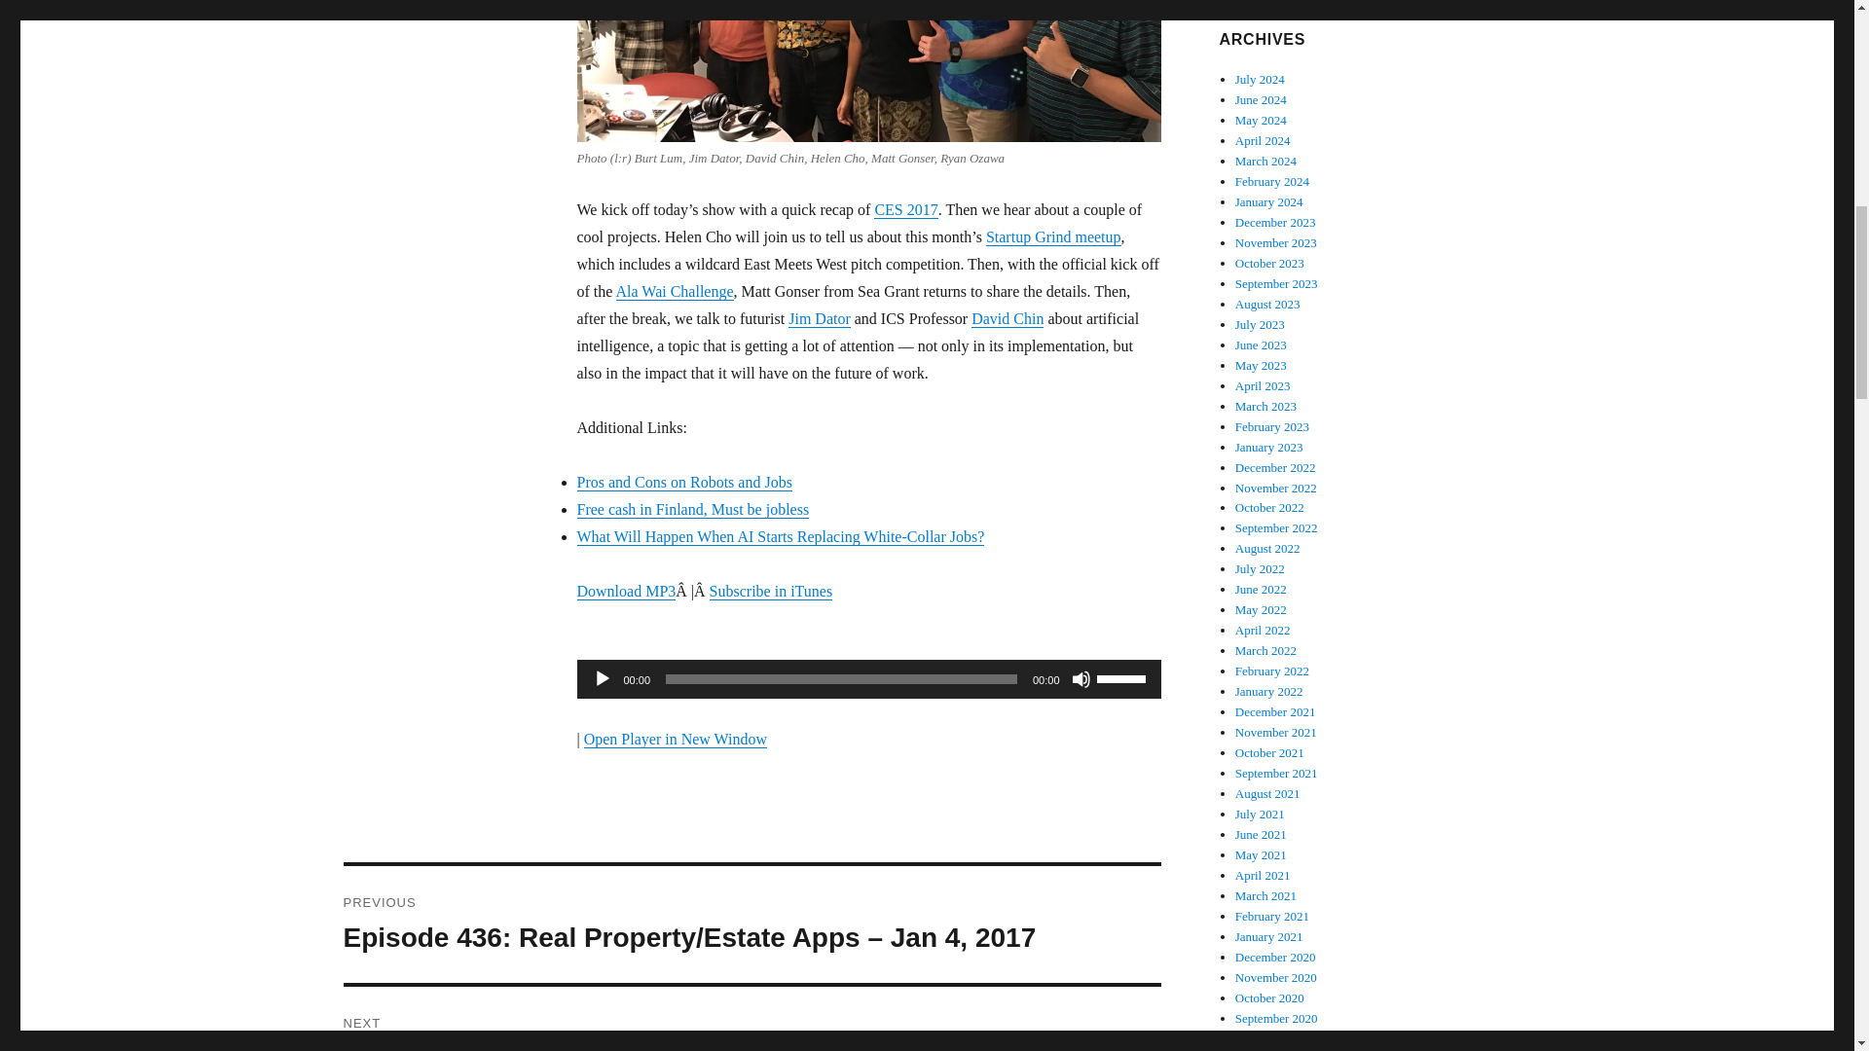 Image resolution: width=1869 pixels, height=1051 pixels. I want to click on Subscribe in iTunes, so click(771, 591).